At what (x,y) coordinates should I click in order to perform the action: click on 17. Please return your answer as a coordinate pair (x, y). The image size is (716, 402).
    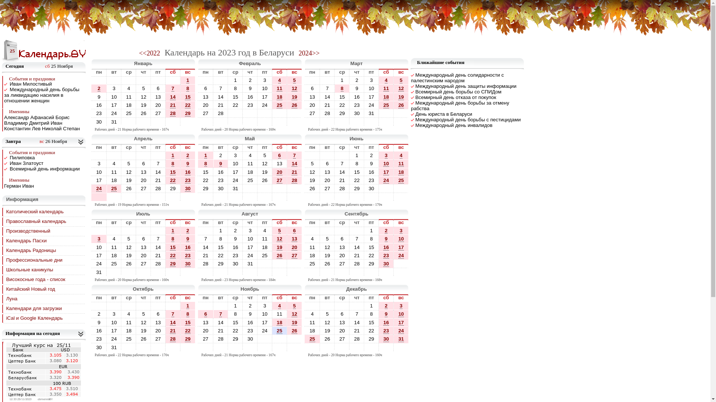
    Looking at the image, I should click on (265, 97).